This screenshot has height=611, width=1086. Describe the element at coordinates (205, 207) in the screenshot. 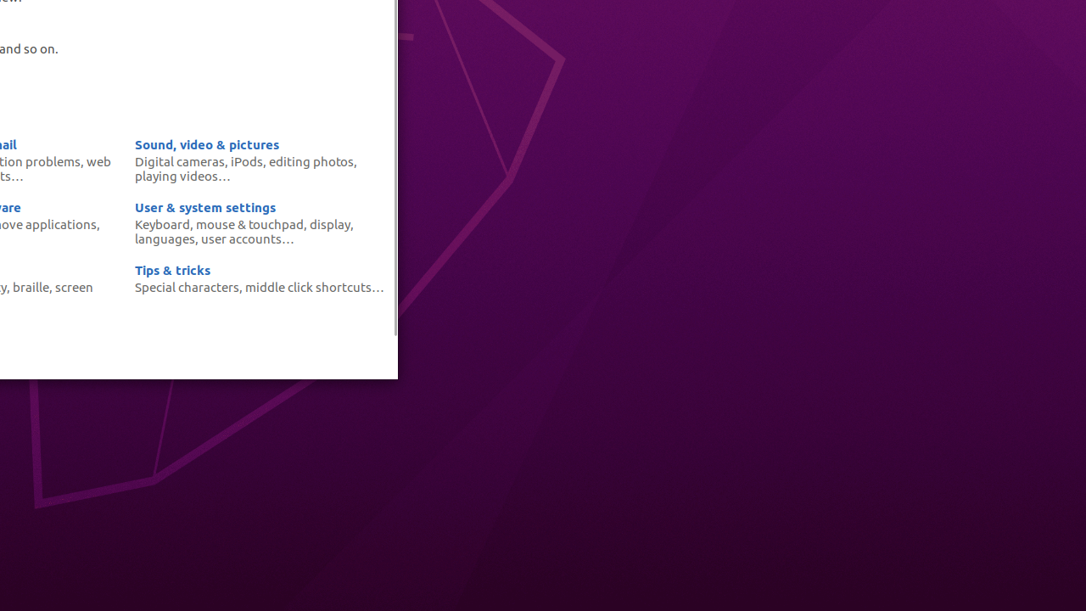

I see `User & system settings` at that location.